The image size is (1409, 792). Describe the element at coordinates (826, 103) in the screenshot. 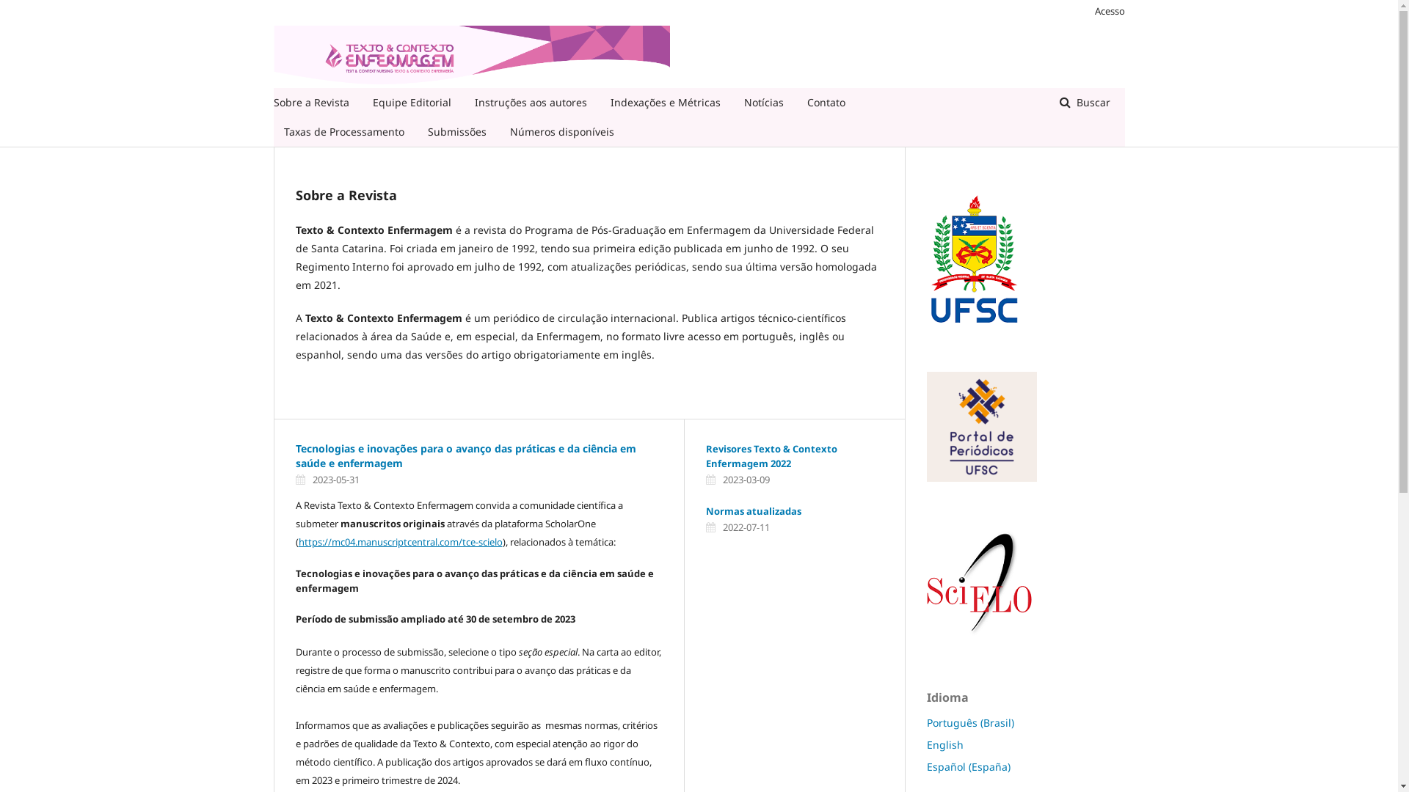

I see `Contato` at that location.